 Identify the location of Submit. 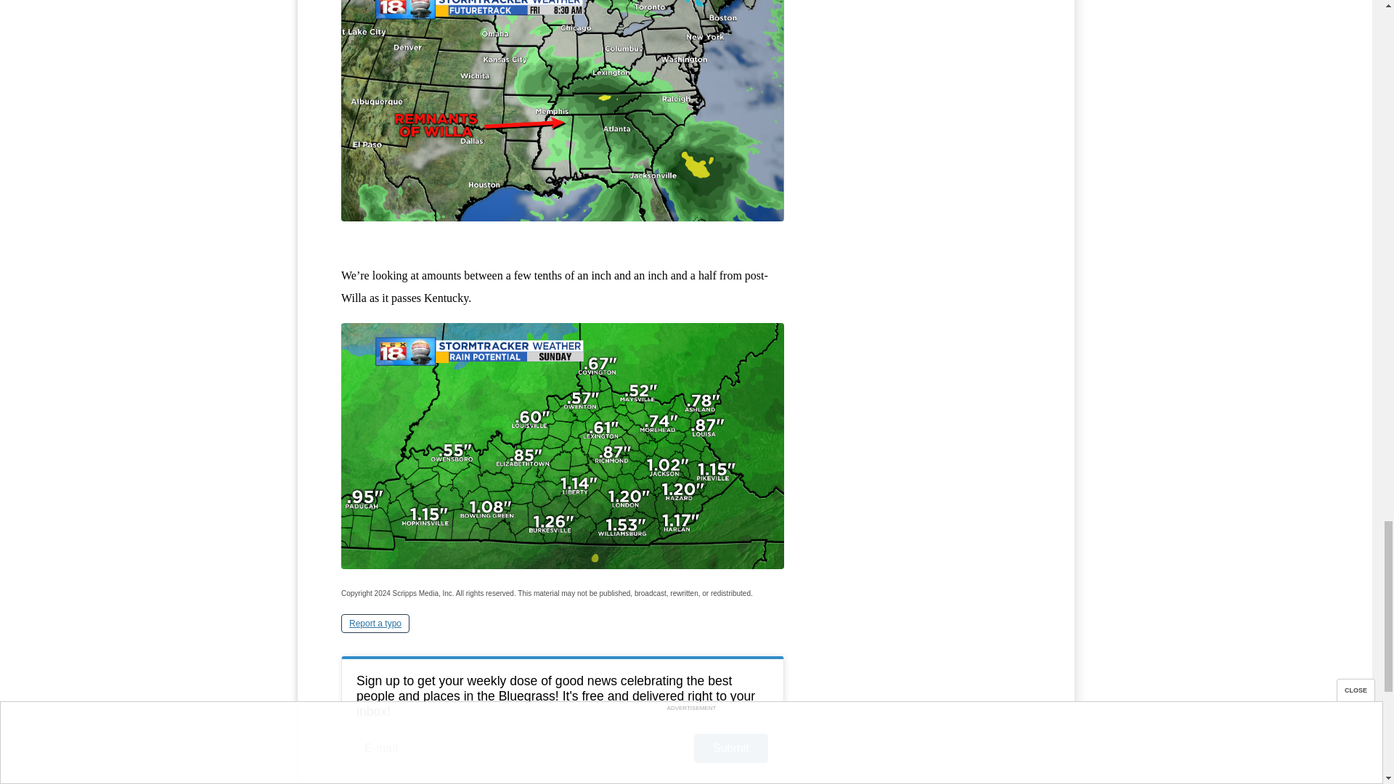
(730, 748).